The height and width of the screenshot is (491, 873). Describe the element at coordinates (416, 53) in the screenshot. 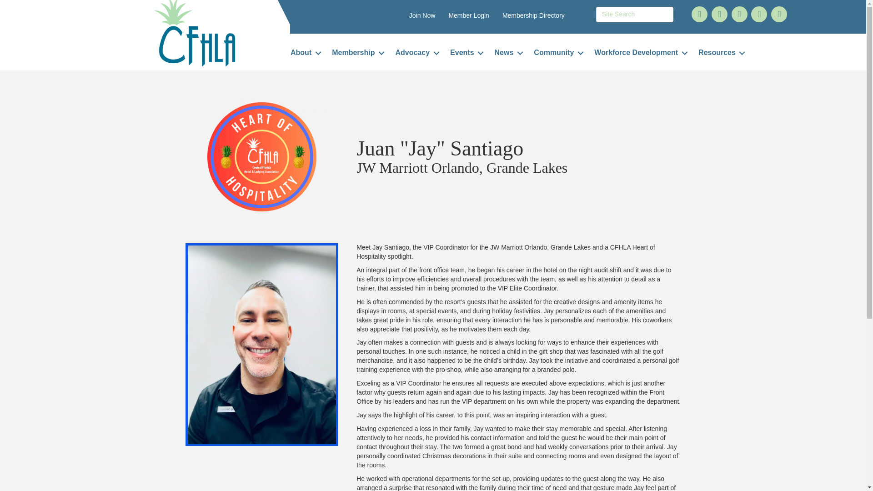

I see `Advocacy` at that location.